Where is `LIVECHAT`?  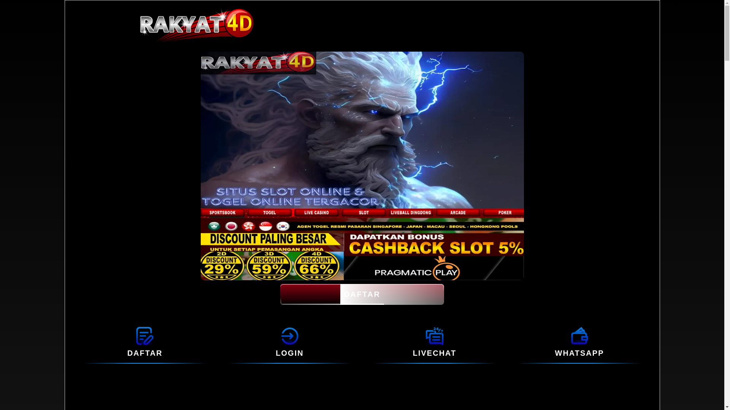 LIVECHAT is located at coordinates (434, 336).